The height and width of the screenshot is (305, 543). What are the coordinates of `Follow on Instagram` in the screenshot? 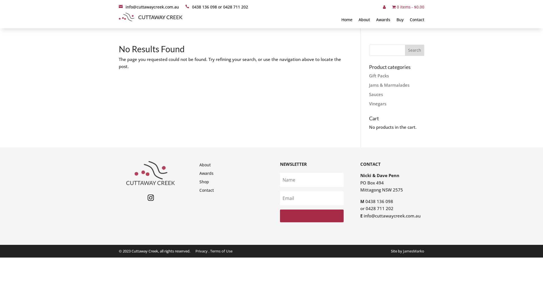 It's located at (151, 198).